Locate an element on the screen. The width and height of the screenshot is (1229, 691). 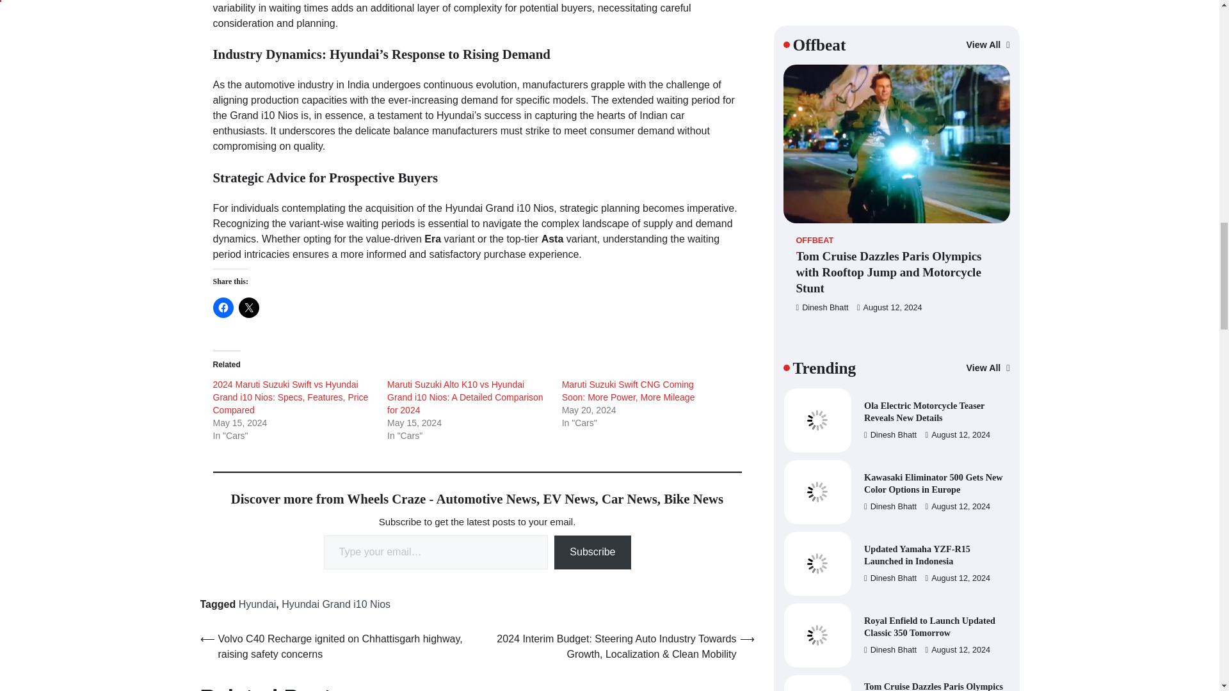
Hyundai Grand i10 Nios is located at coordinates (335, 604).